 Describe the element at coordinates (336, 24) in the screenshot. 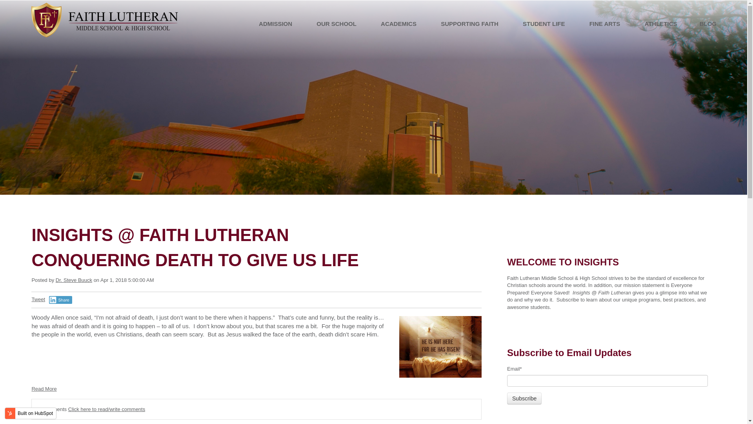

I see `OUR SCHOOL` at that location.